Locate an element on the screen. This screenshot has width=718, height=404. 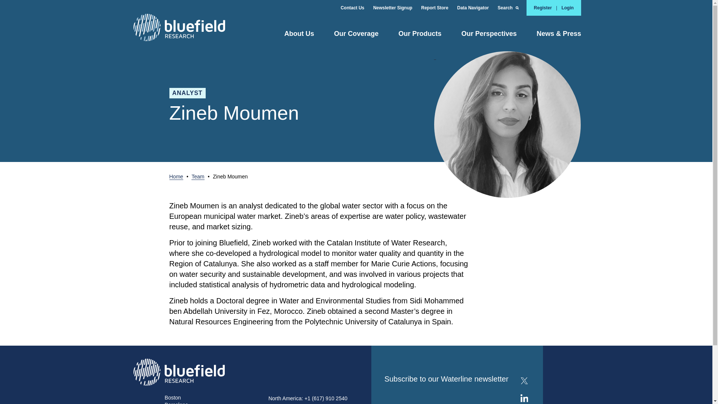
Register is located at coordinates (543, 8).